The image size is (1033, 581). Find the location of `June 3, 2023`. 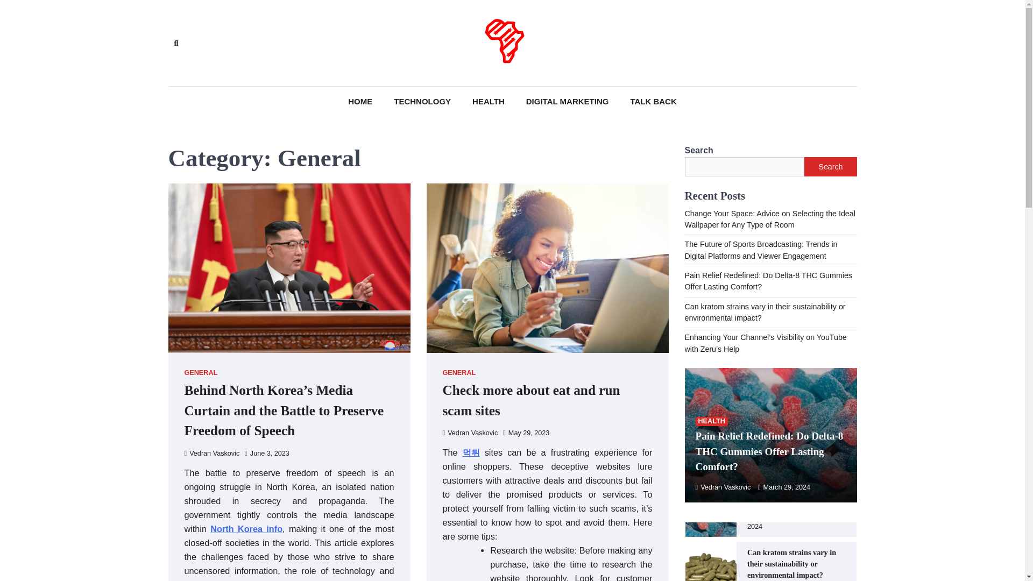

June 3, 2023 is located at coordinates (267, 453).